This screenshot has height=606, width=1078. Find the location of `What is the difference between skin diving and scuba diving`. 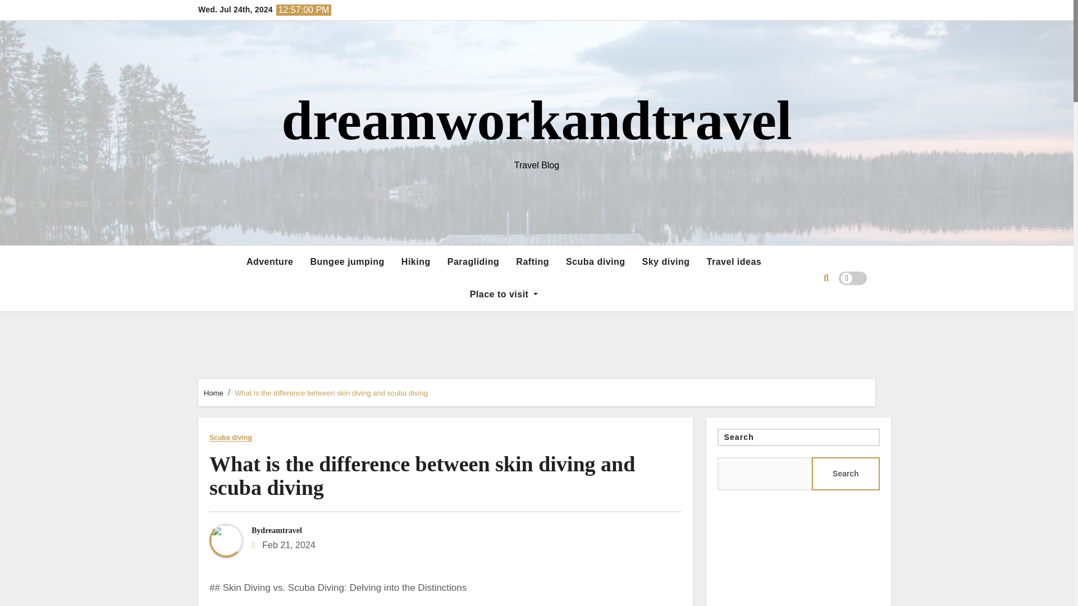

What is the difference between skin diving and scuba diving is located at coordinates (331, 393).